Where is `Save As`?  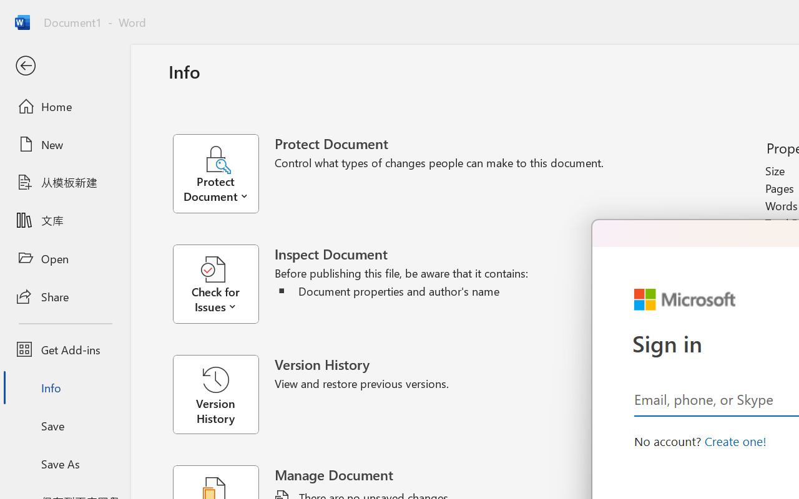
Save As is located at coordinates (65, 463).